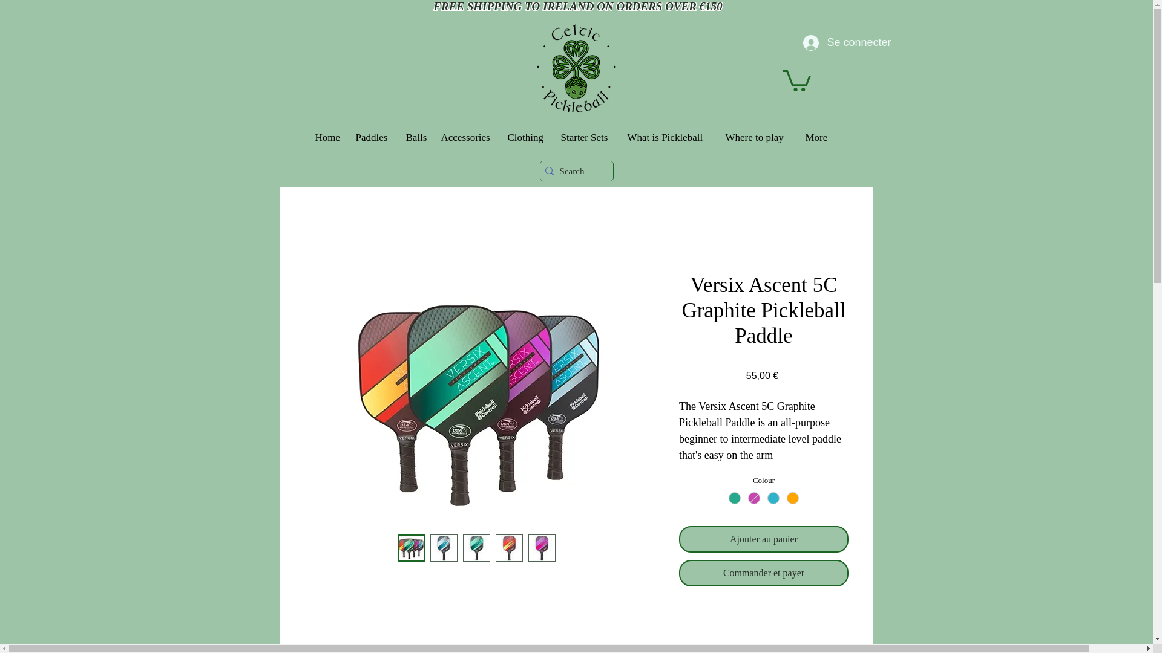 The width and height of the screenshot is (1162, 653). I want to click on Starter Sets, so click(587, 138).